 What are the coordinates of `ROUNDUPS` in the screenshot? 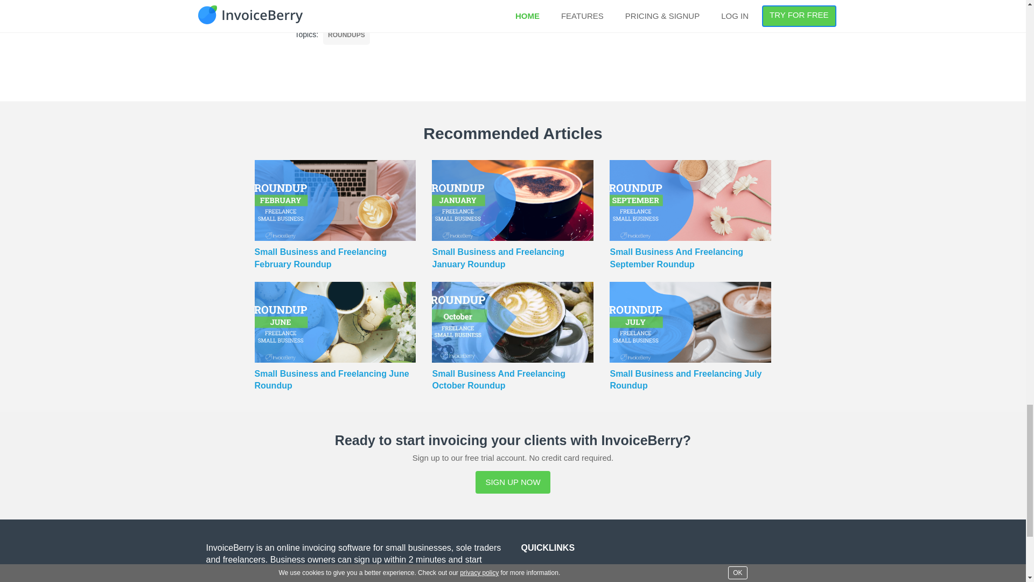 It's located at (346, 35).